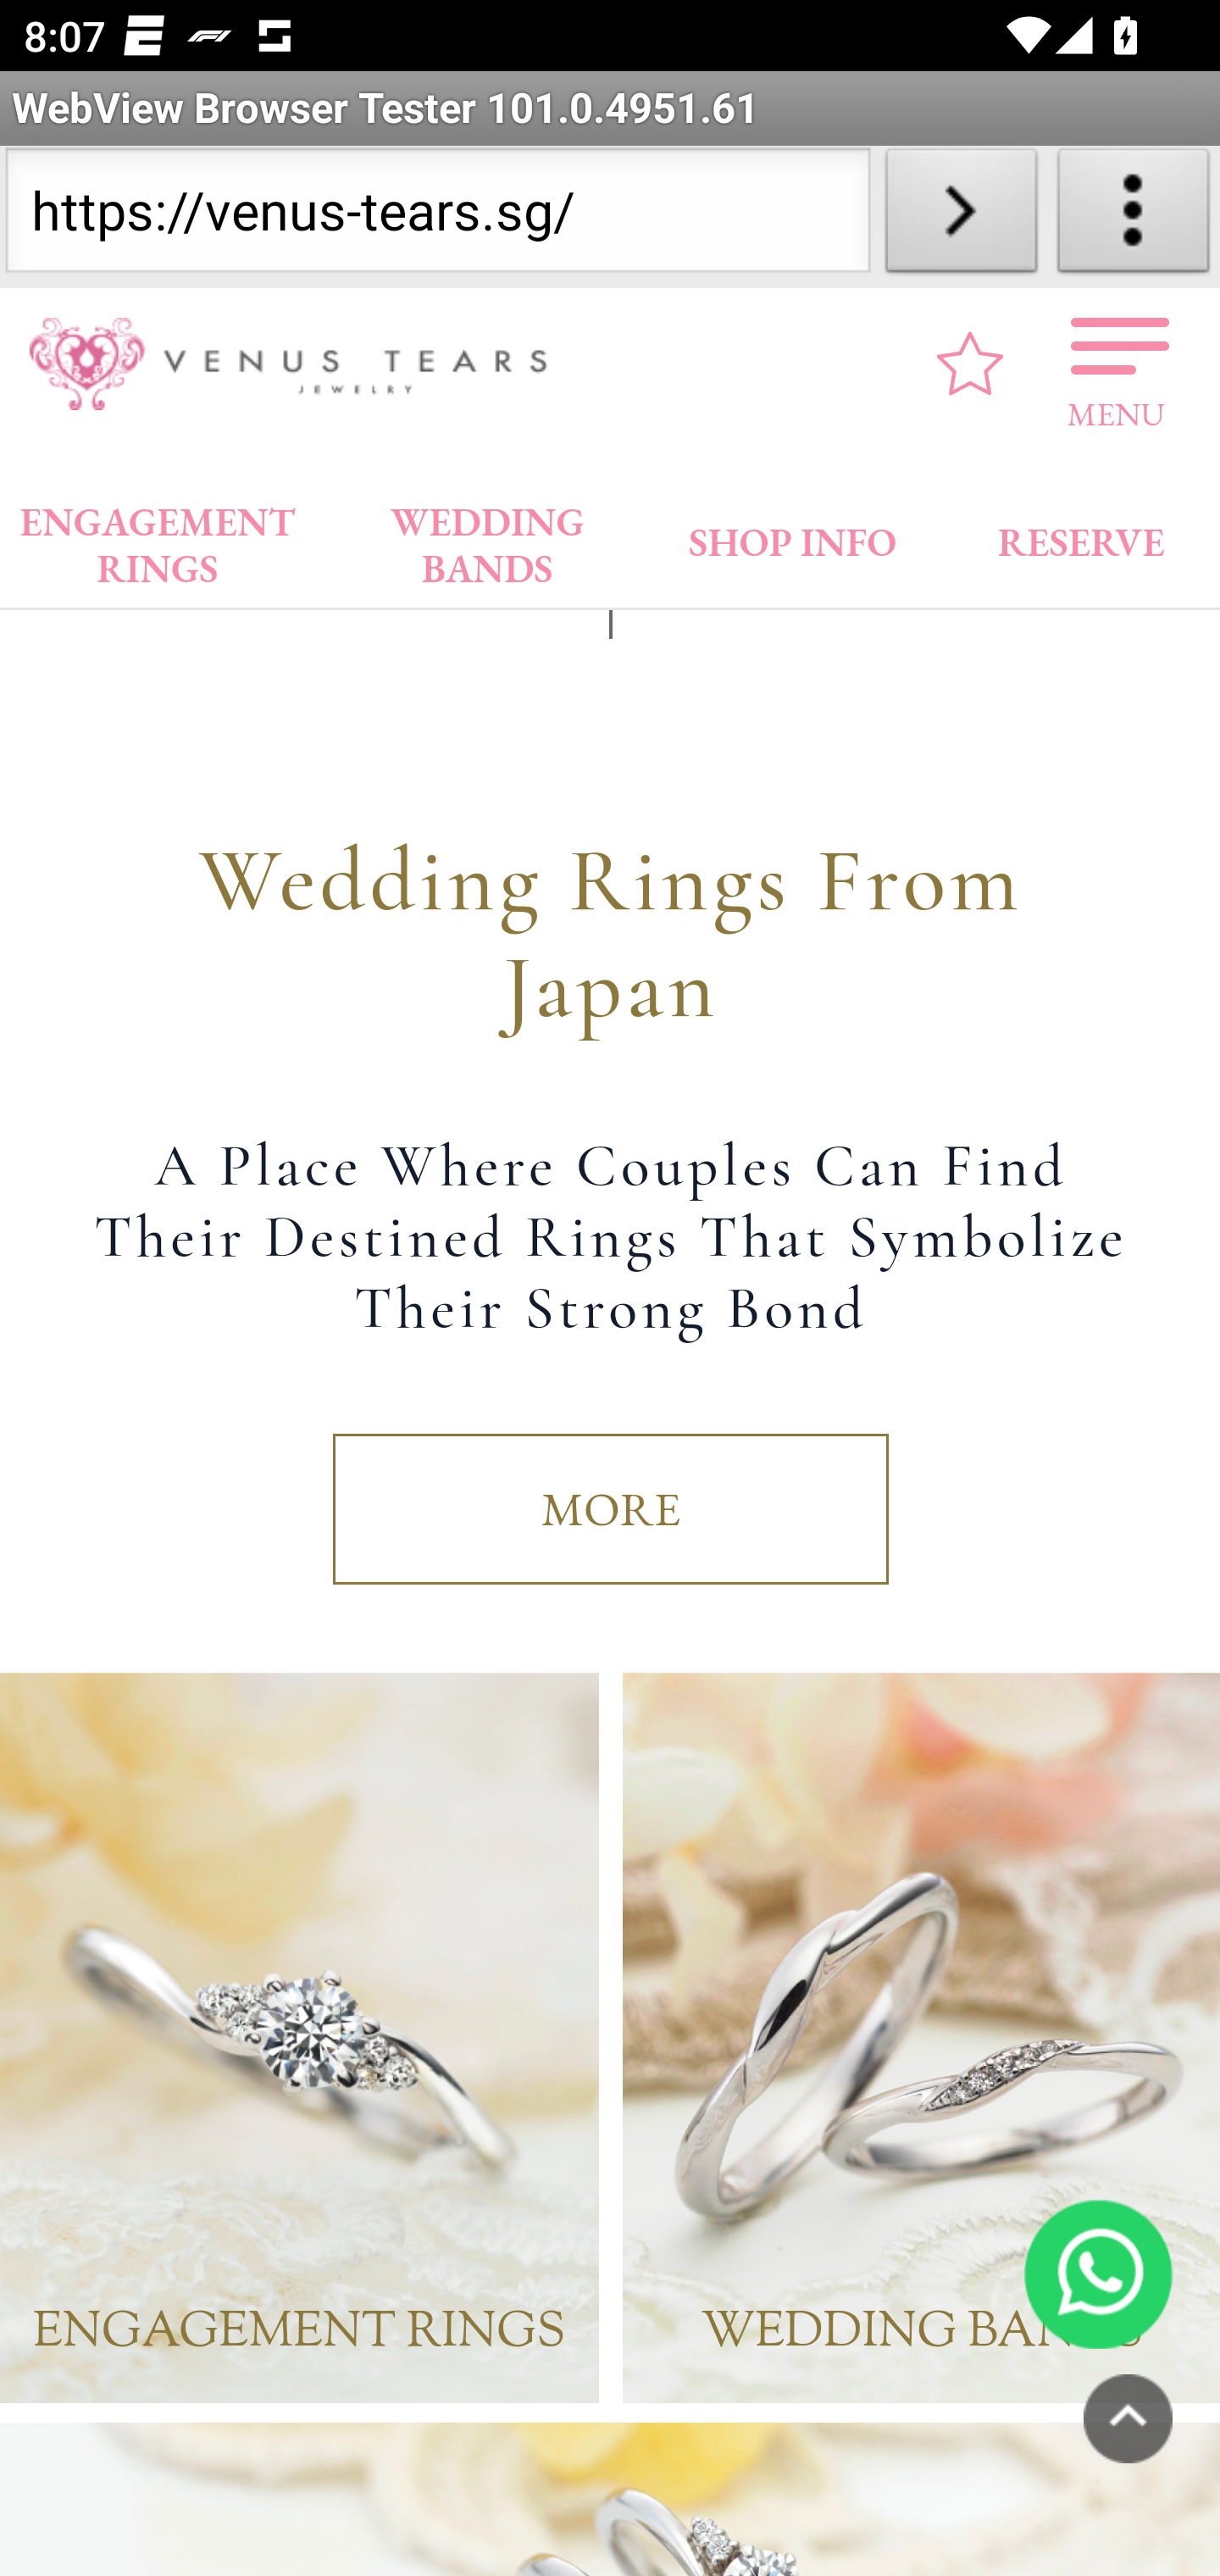  Describe the element at coordinates (1134, 217) in the screenshot. I see `About WebView` at that location.